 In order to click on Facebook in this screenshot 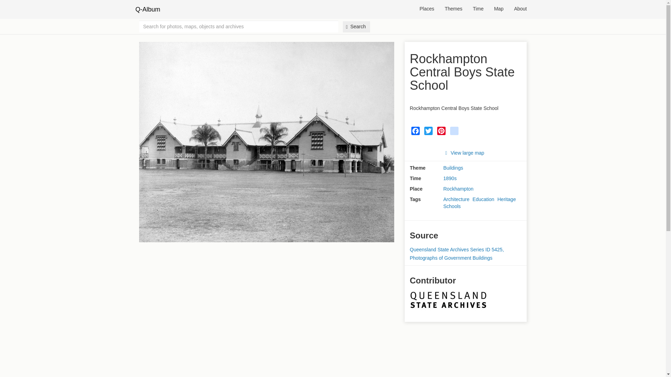, I will do `click(415, 131)`.